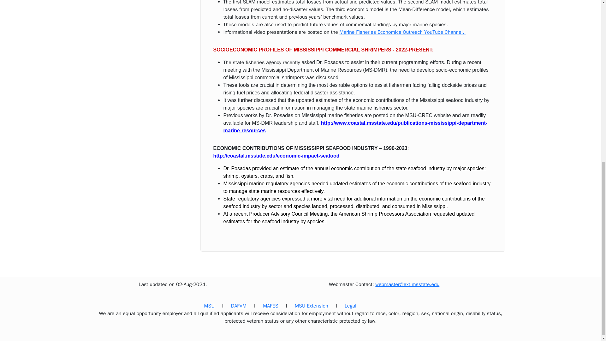 This screenshot has height=341, width=606. I want to click on Legal, so click(350, 306).